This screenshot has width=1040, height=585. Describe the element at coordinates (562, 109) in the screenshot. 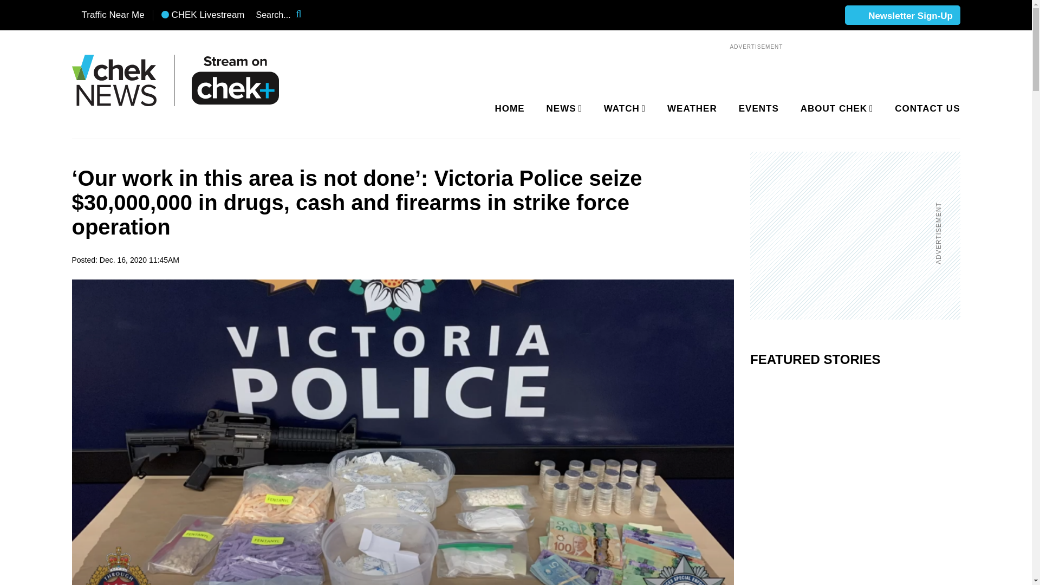

I see `NEWS` at that location.